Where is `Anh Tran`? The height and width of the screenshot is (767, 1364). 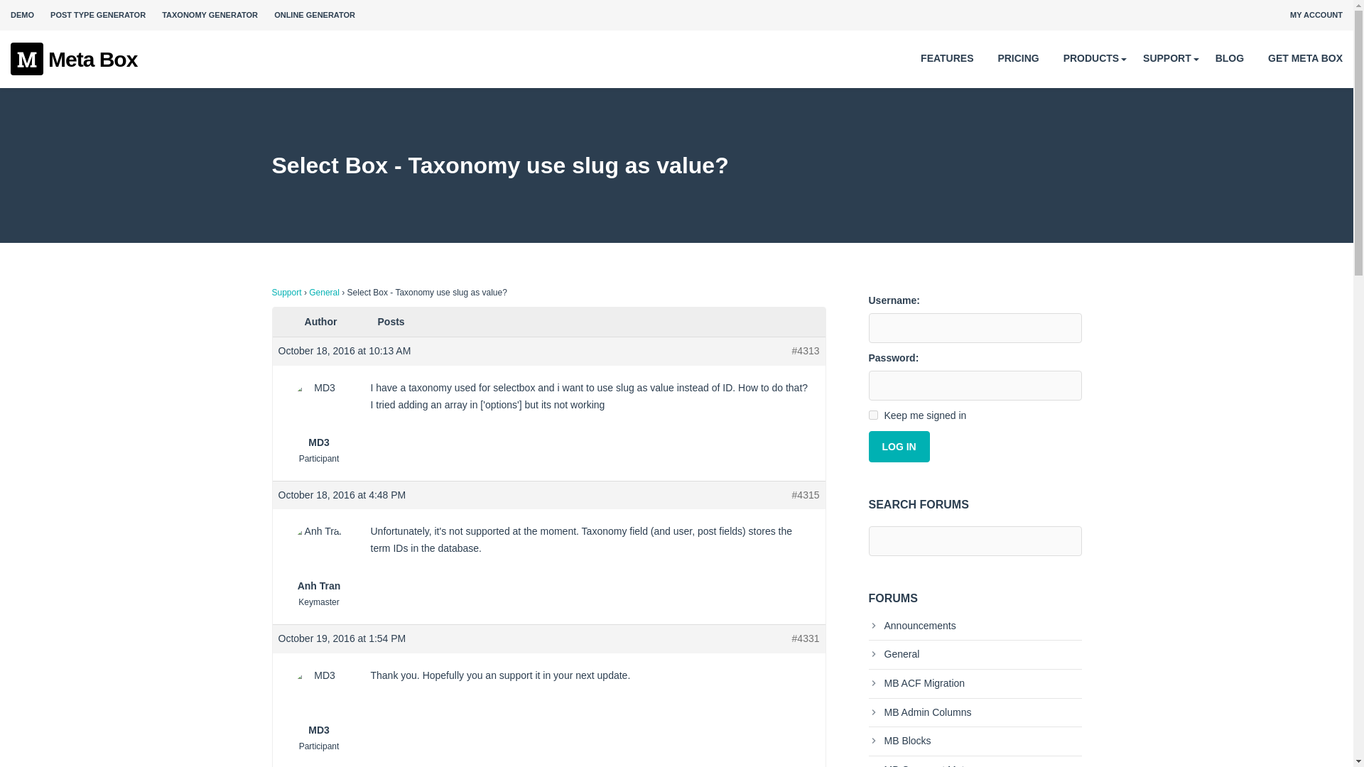 Anh Tran is located at coordinates (318, 558).